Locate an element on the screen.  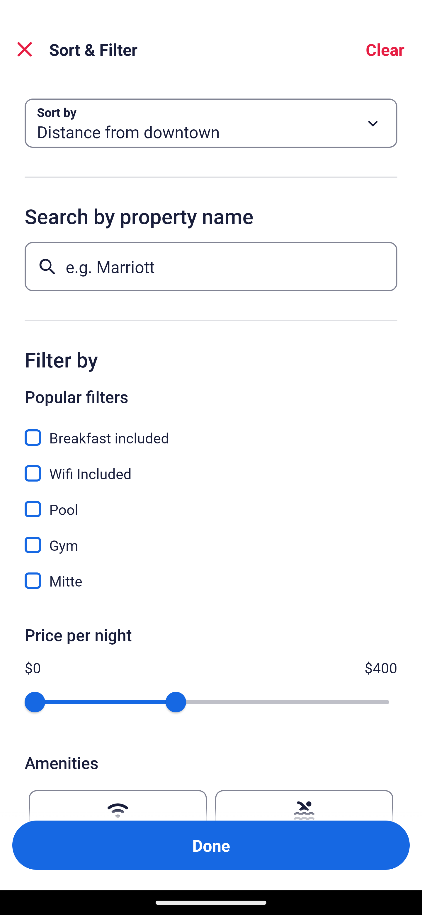
Sort by Button Distance from downtown is located at coordinates (211, 123).